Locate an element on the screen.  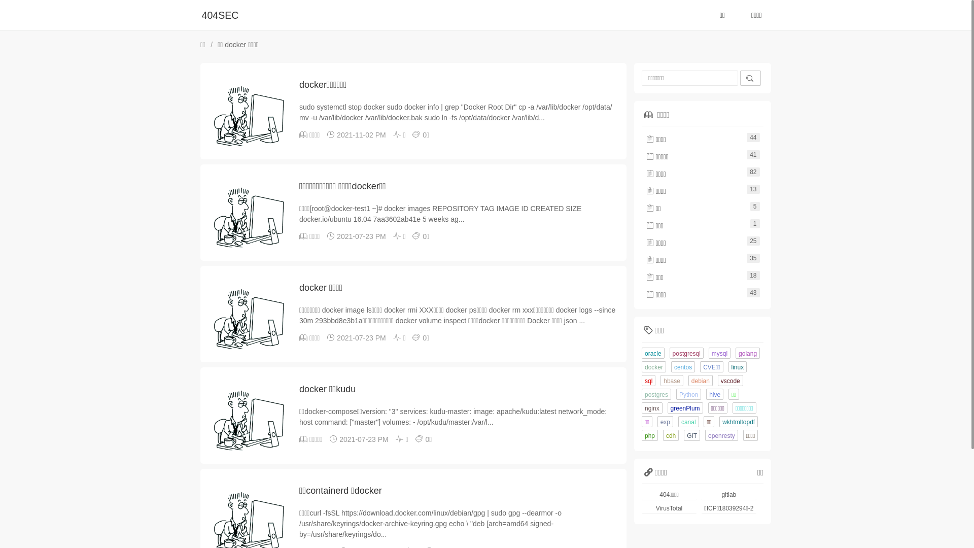
golang is located at coordinates (748, 353).